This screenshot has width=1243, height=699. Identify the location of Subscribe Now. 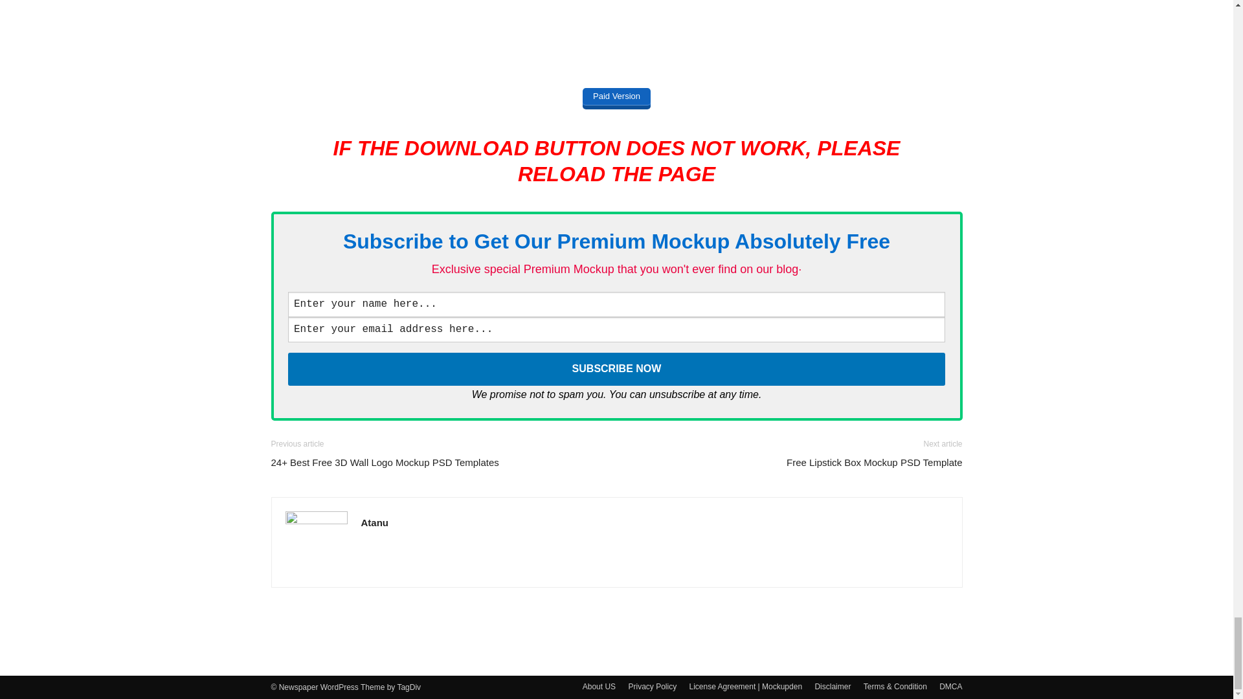
(616, 369).